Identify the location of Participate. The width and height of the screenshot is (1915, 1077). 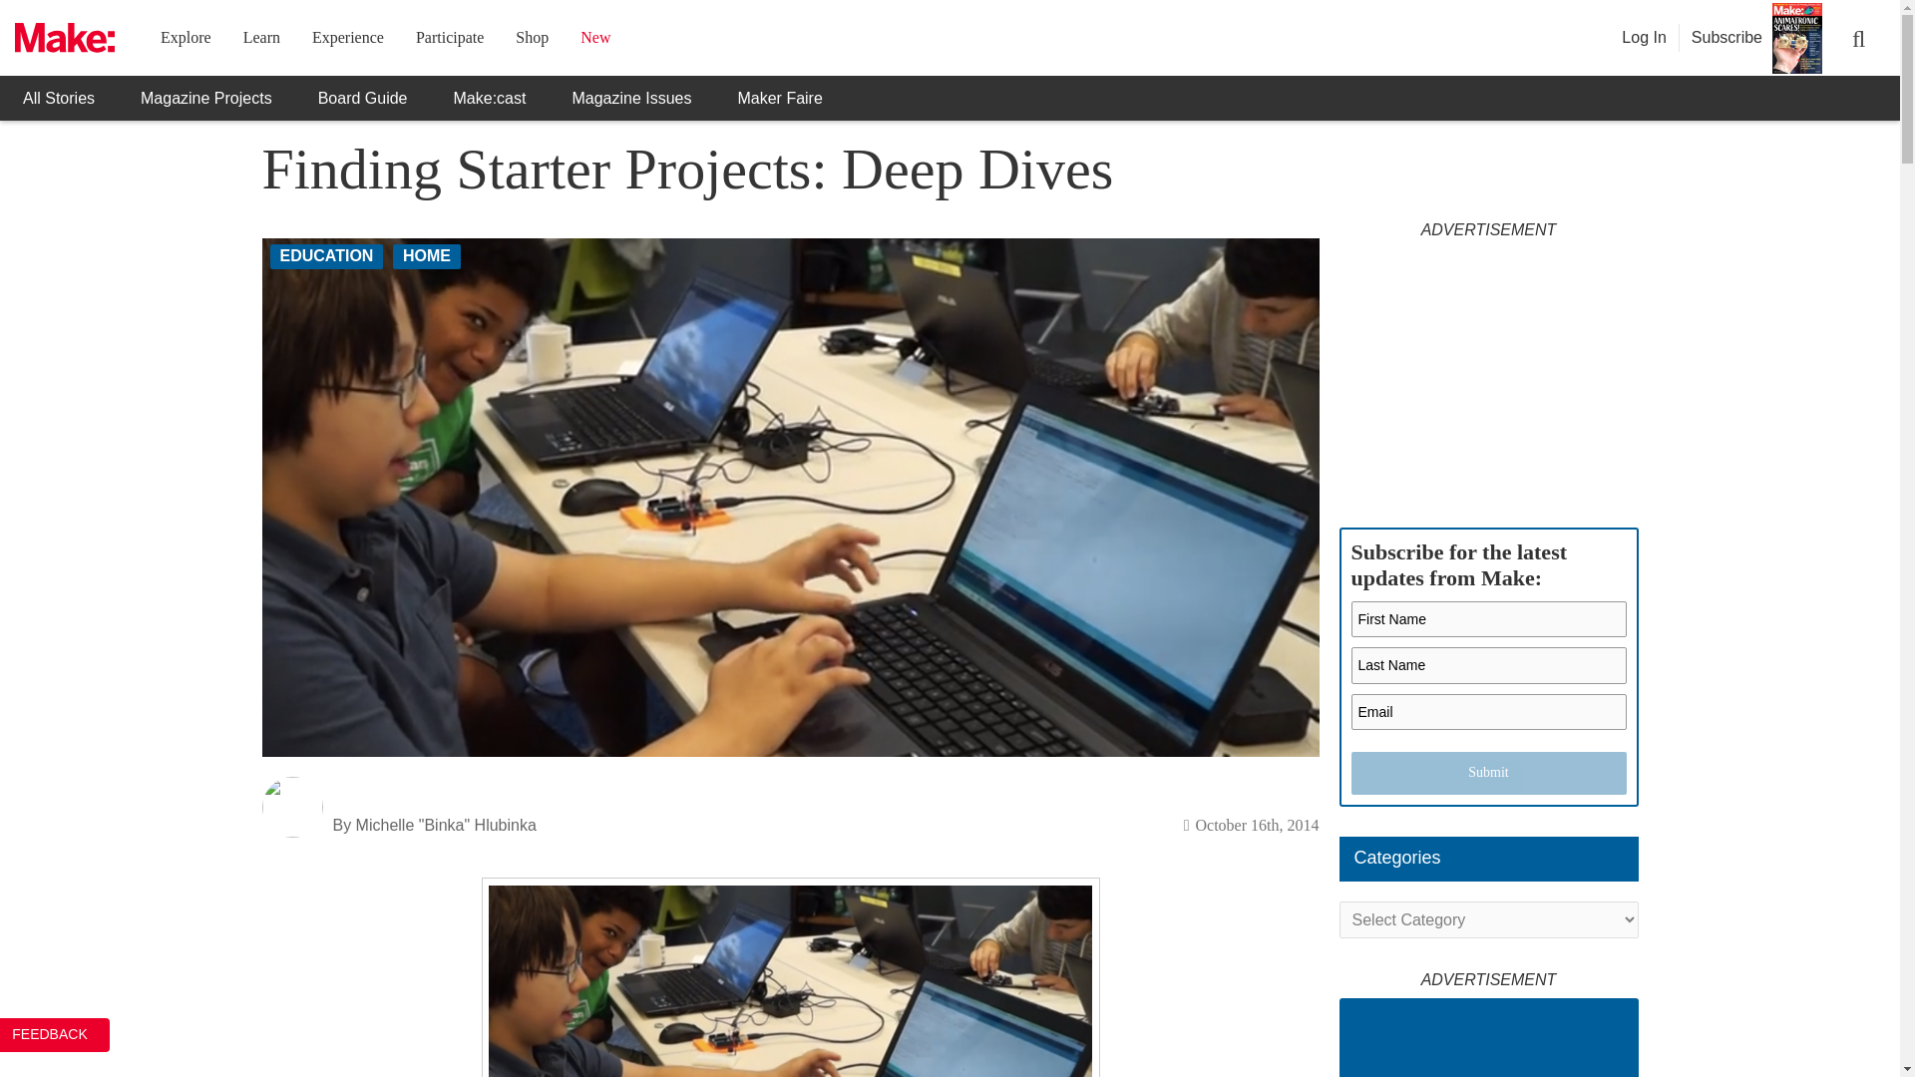
(449, 38).